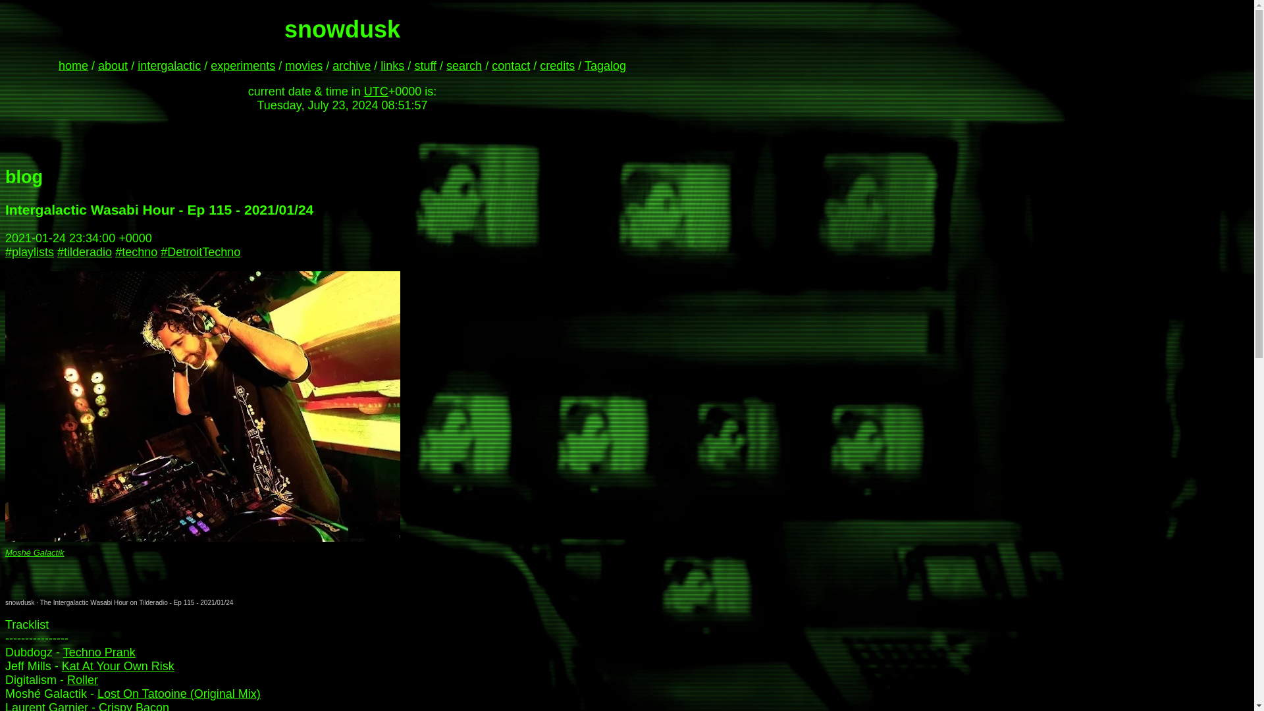  What do you see at coordinates (82, 679) in the screenshot?
I see `Roller` at bounding box center [82, 679].